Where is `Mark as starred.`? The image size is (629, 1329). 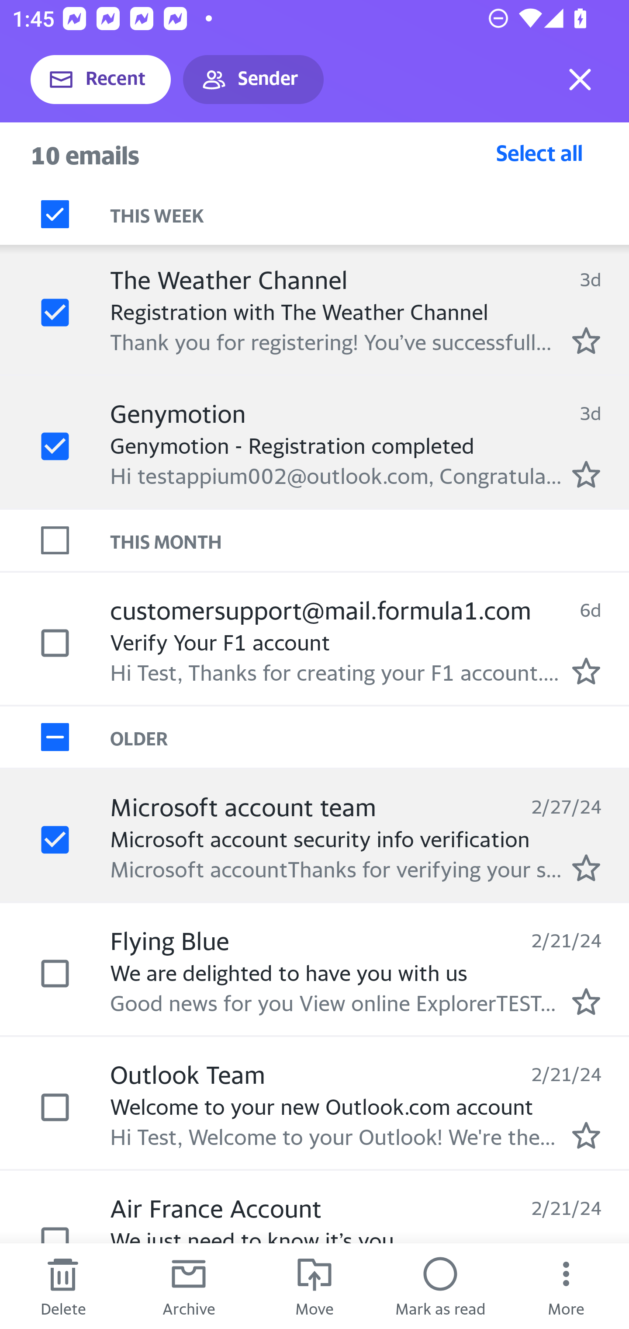
Mark as starred. is located at coordinates (586, 867).